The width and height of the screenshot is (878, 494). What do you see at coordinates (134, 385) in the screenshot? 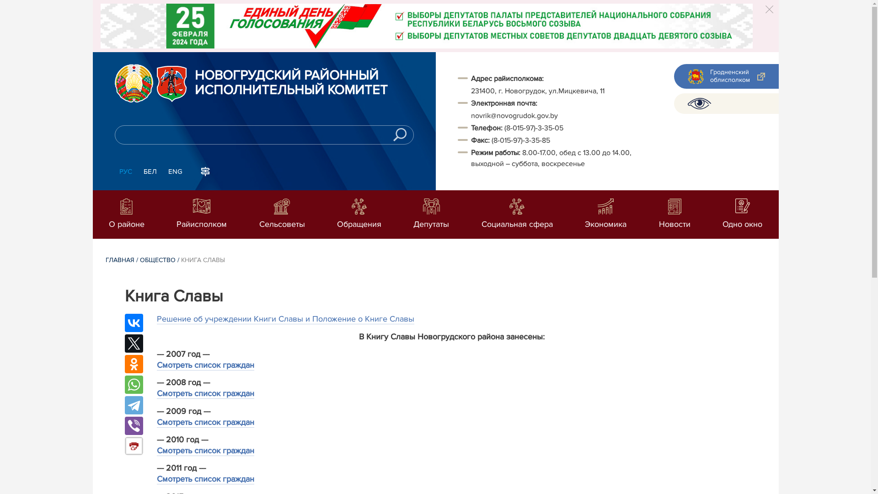
I see `WhatsApp` at bounding box center [134, 385].